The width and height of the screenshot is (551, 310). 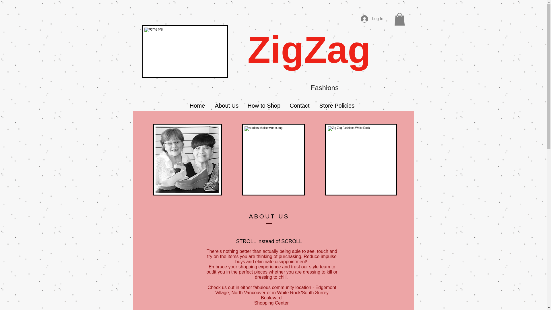 I want to click on Log In, so click(x=372, y=19).